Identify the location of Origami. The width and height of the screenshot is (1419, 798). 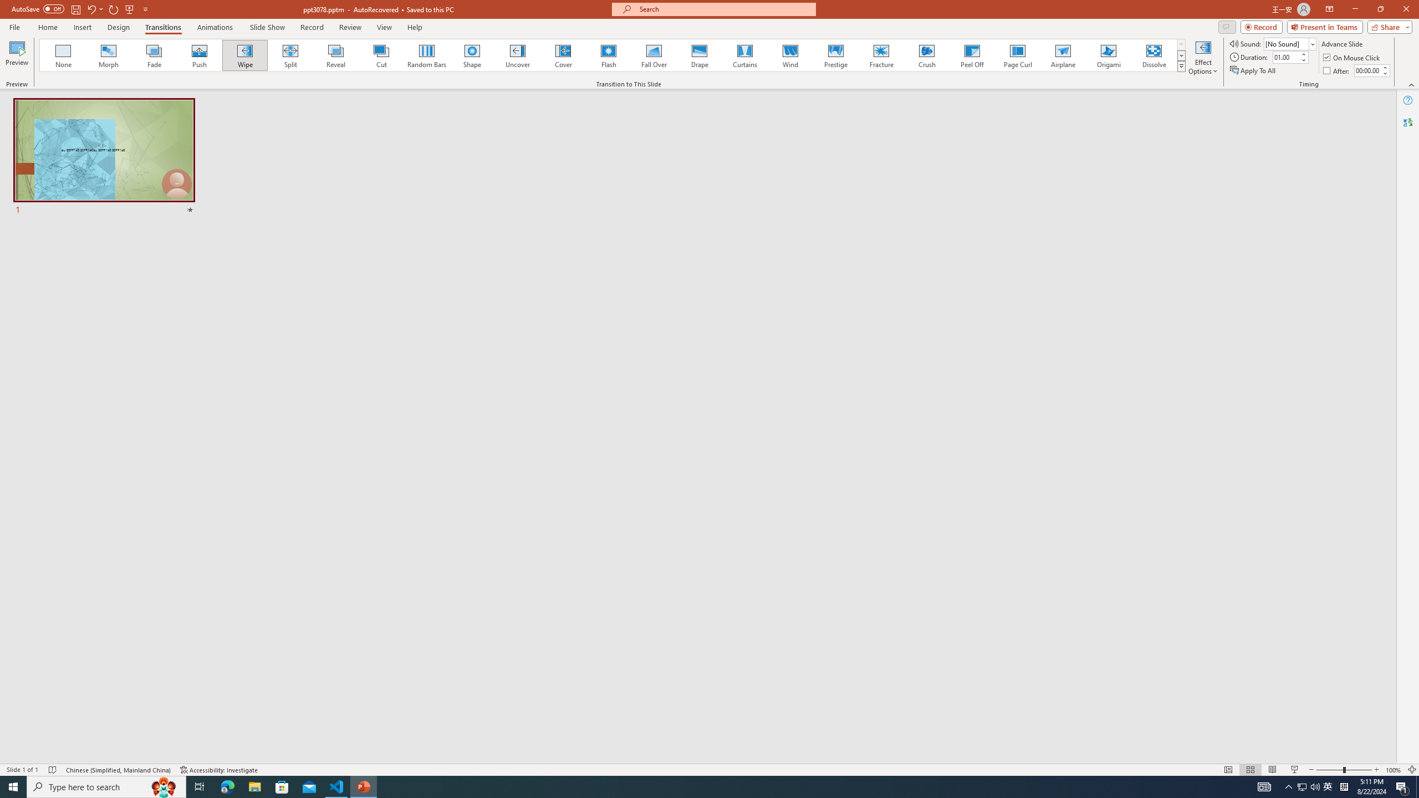
(1108, 55).